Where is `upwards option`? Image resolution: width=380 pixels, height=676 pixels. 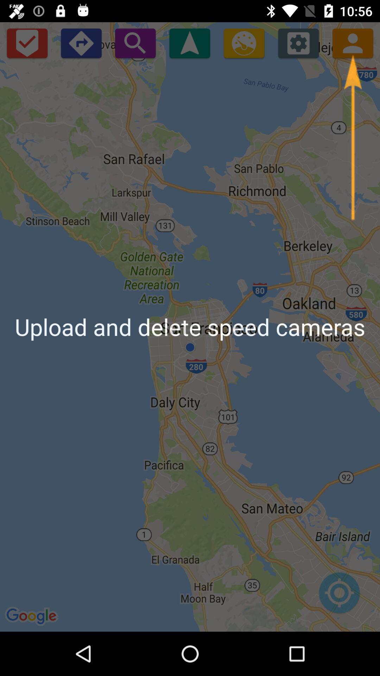
upwards option is located at coordinates (190, 43).